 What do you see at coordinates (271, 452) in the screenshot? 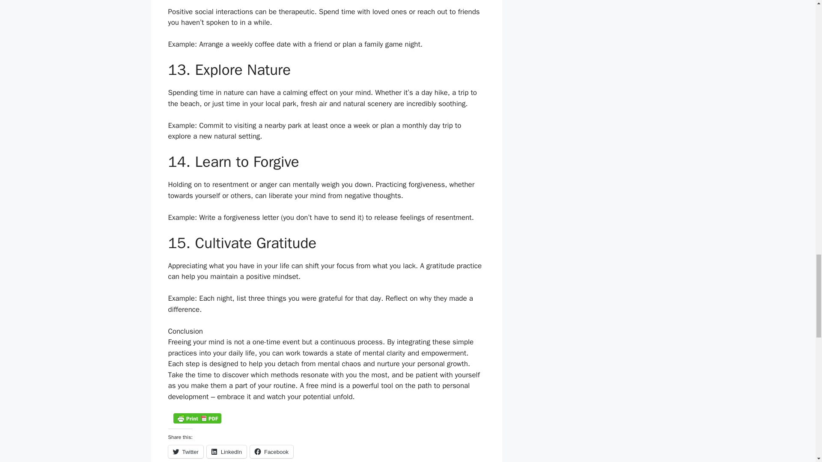
I see `Facebook` at bounding box center [271, 452].